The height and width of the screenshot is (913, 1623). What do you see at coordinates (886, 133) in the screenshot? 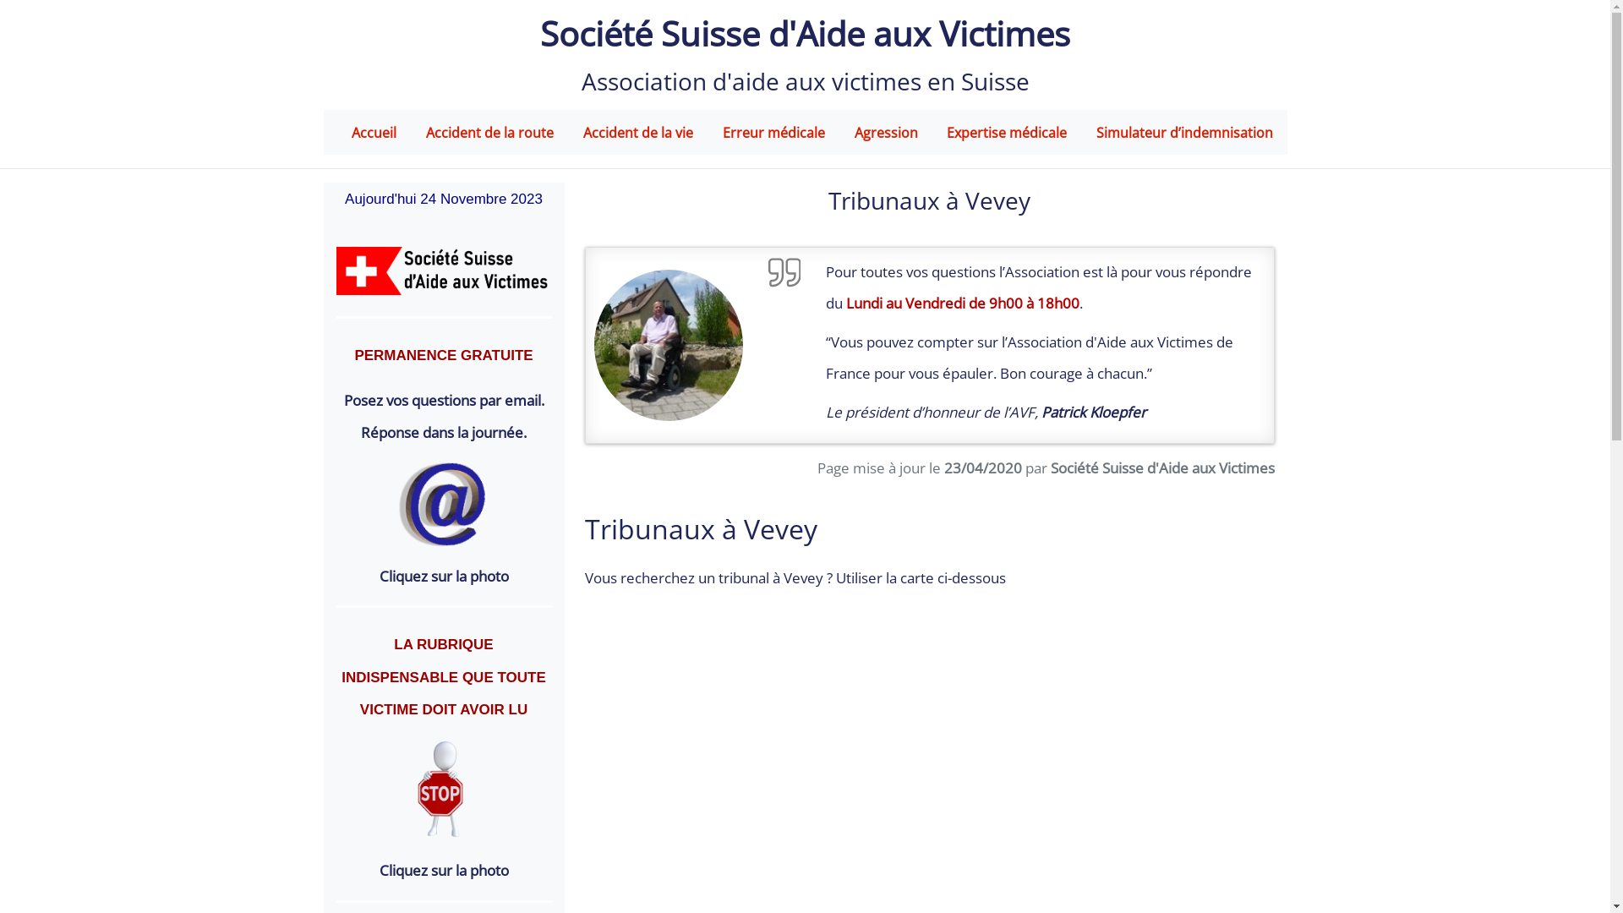
I see `Agression` at bounding box center [886, 133].